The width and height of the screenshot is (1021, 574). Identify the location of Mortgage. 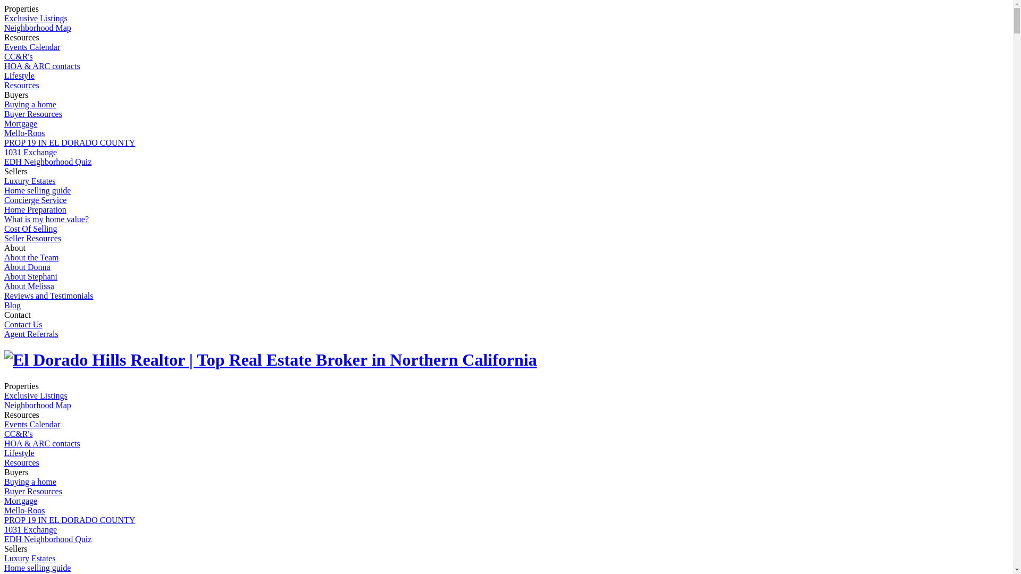
(21, 501).